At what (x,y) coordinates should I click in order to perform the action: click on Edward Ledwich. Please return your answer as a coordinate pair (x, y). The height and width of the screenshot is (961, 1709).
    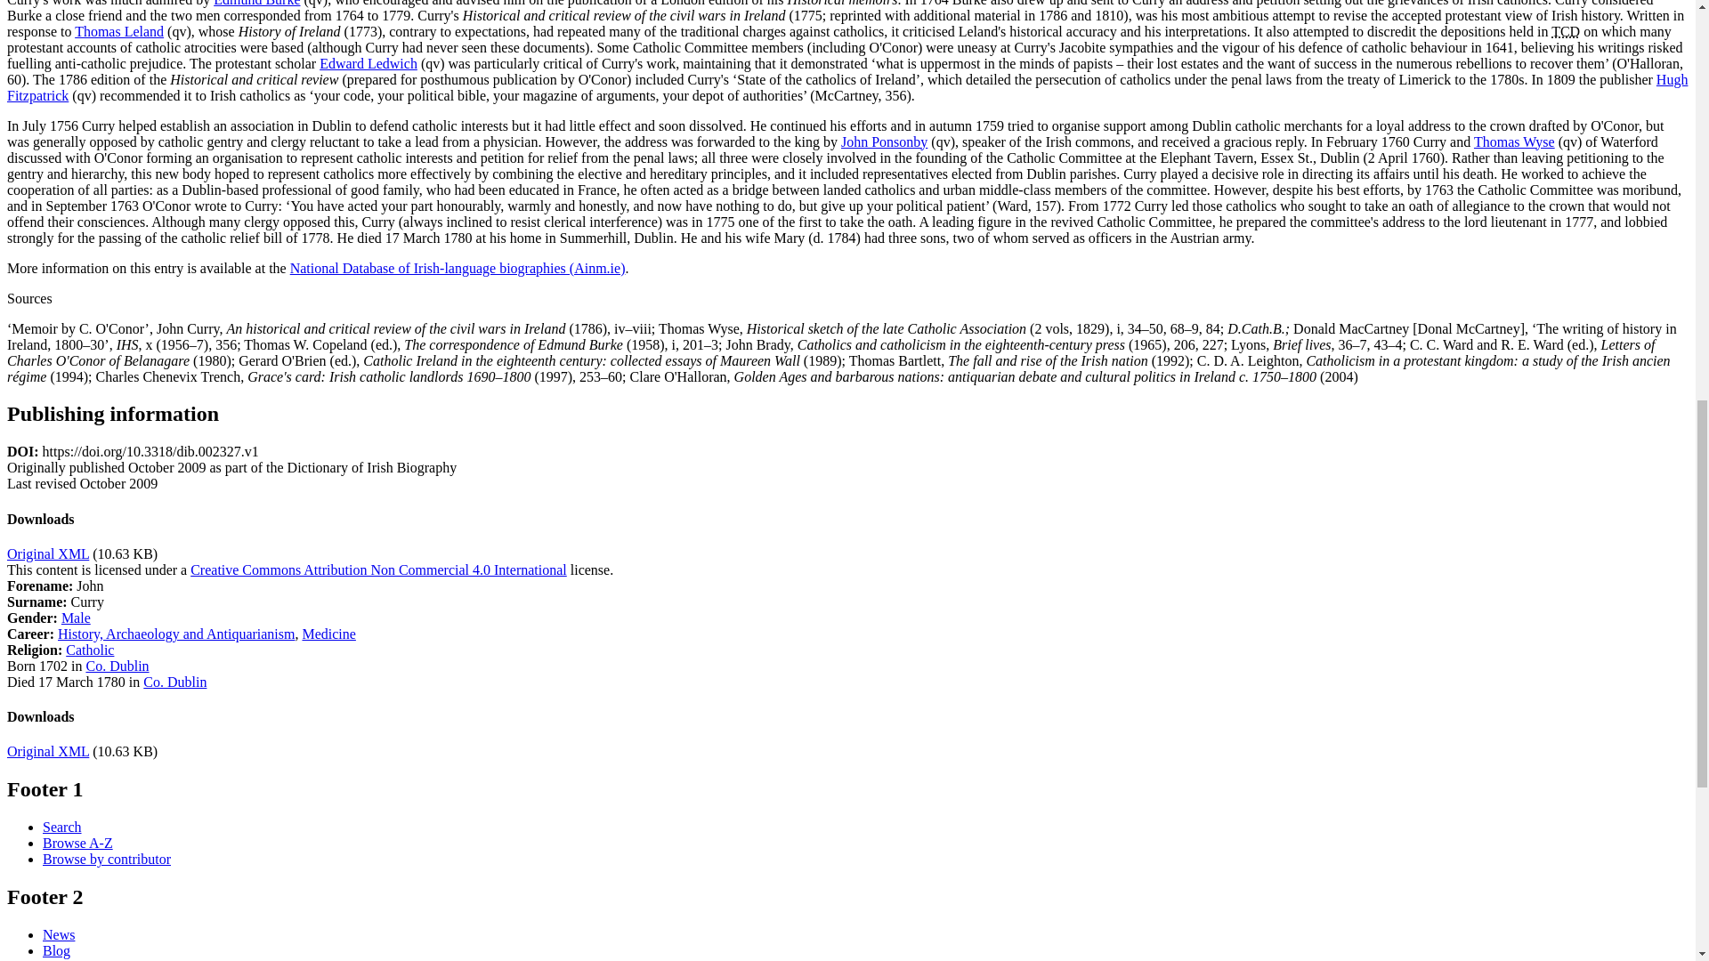
    Looking at the image, I should click on (369, 62).